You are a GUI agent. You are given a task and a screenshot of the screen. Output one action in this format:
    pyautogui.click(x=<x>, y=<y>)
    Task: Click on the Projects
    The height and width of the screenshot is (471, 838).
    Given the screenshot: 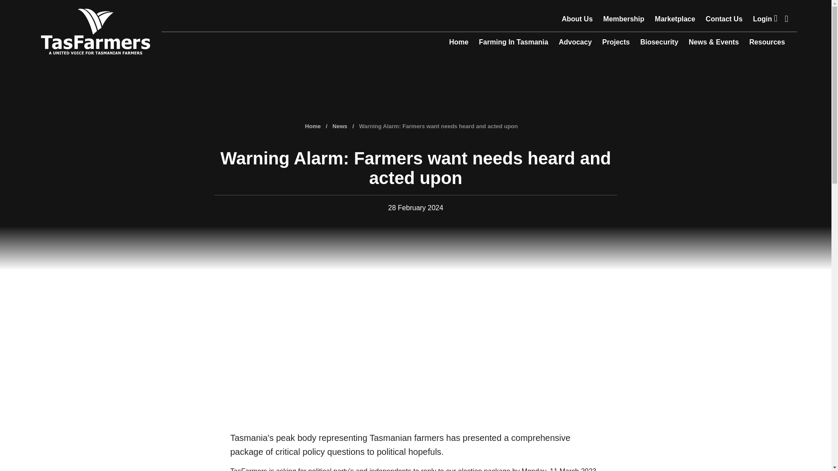 What is the action you would take?
    pyautogui.click(x=616, y=44)
    